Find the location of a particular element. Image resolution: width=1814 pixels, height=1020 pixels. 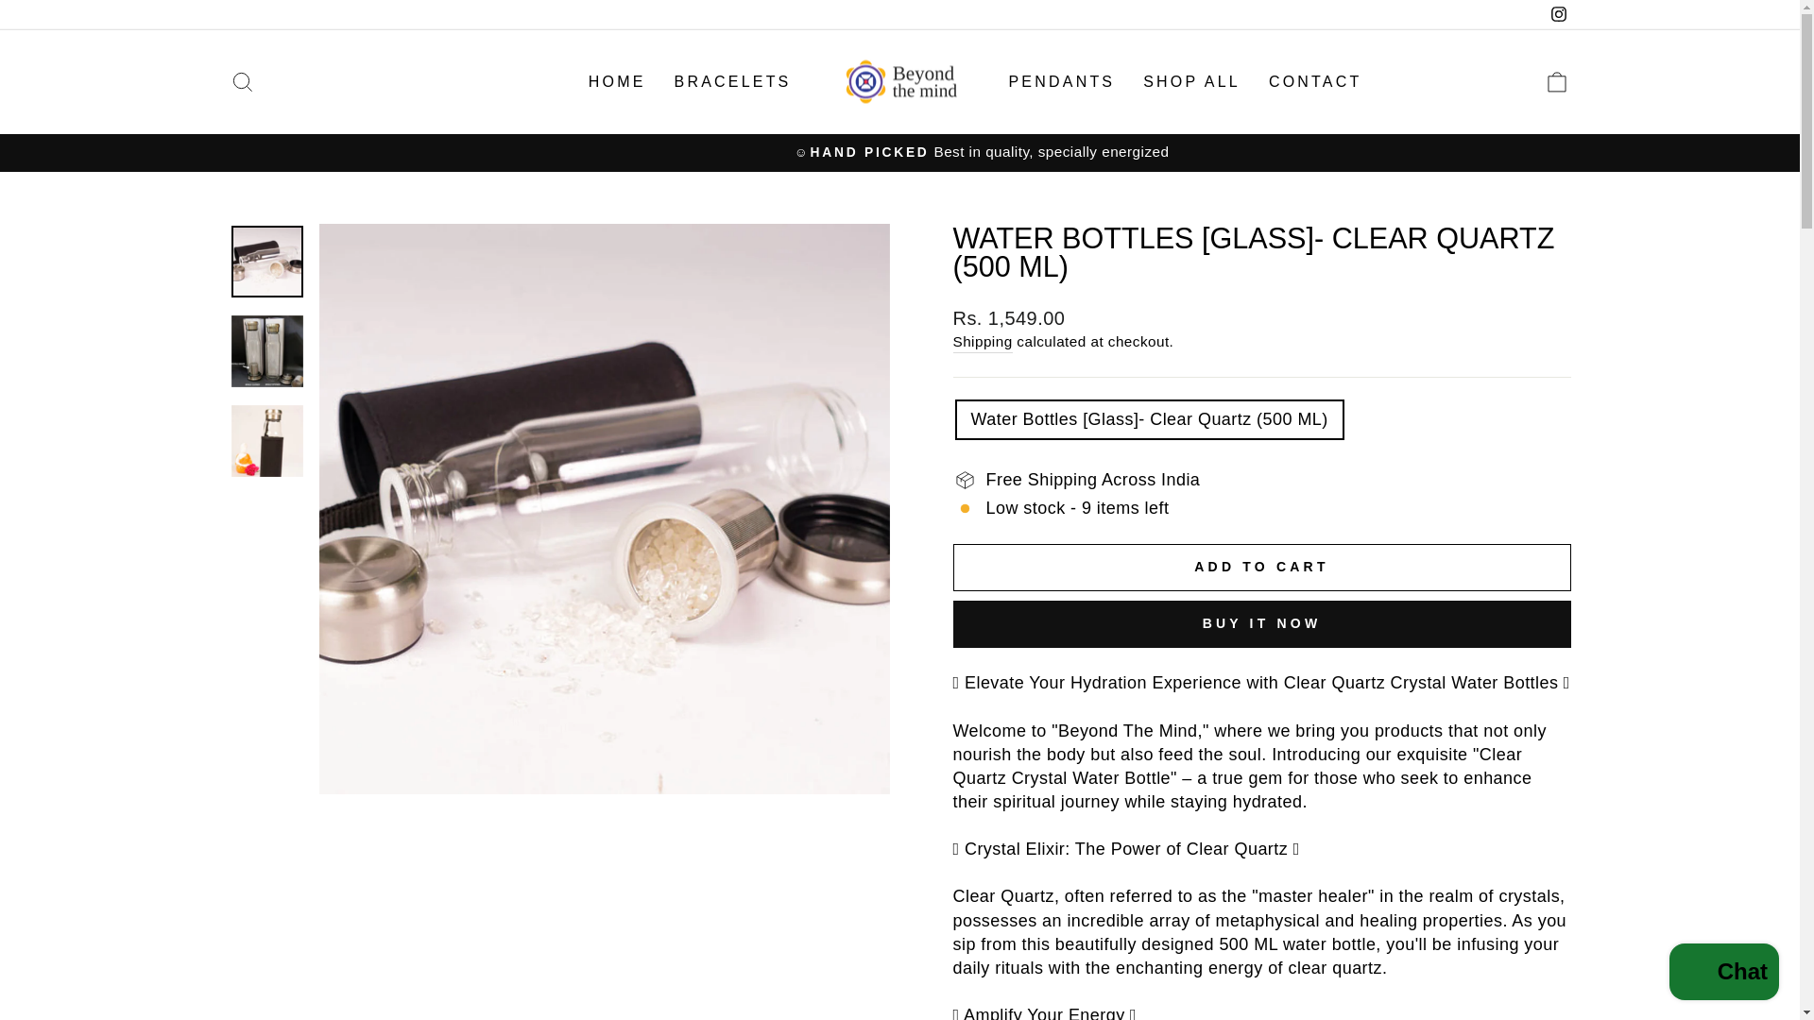

ICON-BAG-MINIMAL is located at coordinates (242, 82).